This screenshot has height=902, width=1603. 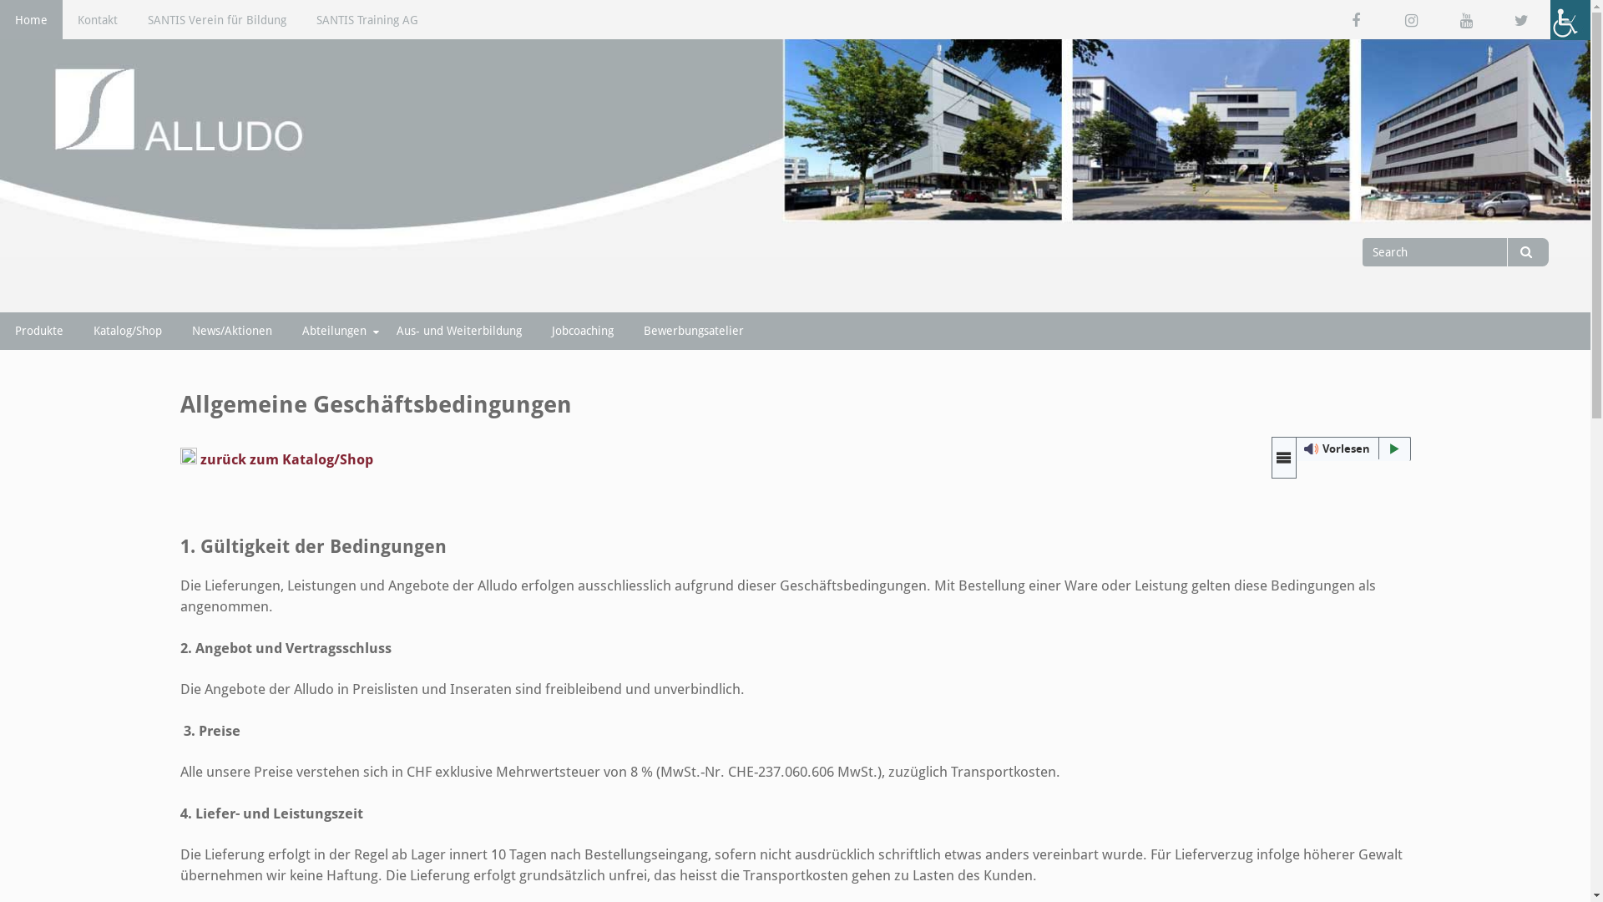 I want to click on Jobcoaching, so click(x=583, y=331).